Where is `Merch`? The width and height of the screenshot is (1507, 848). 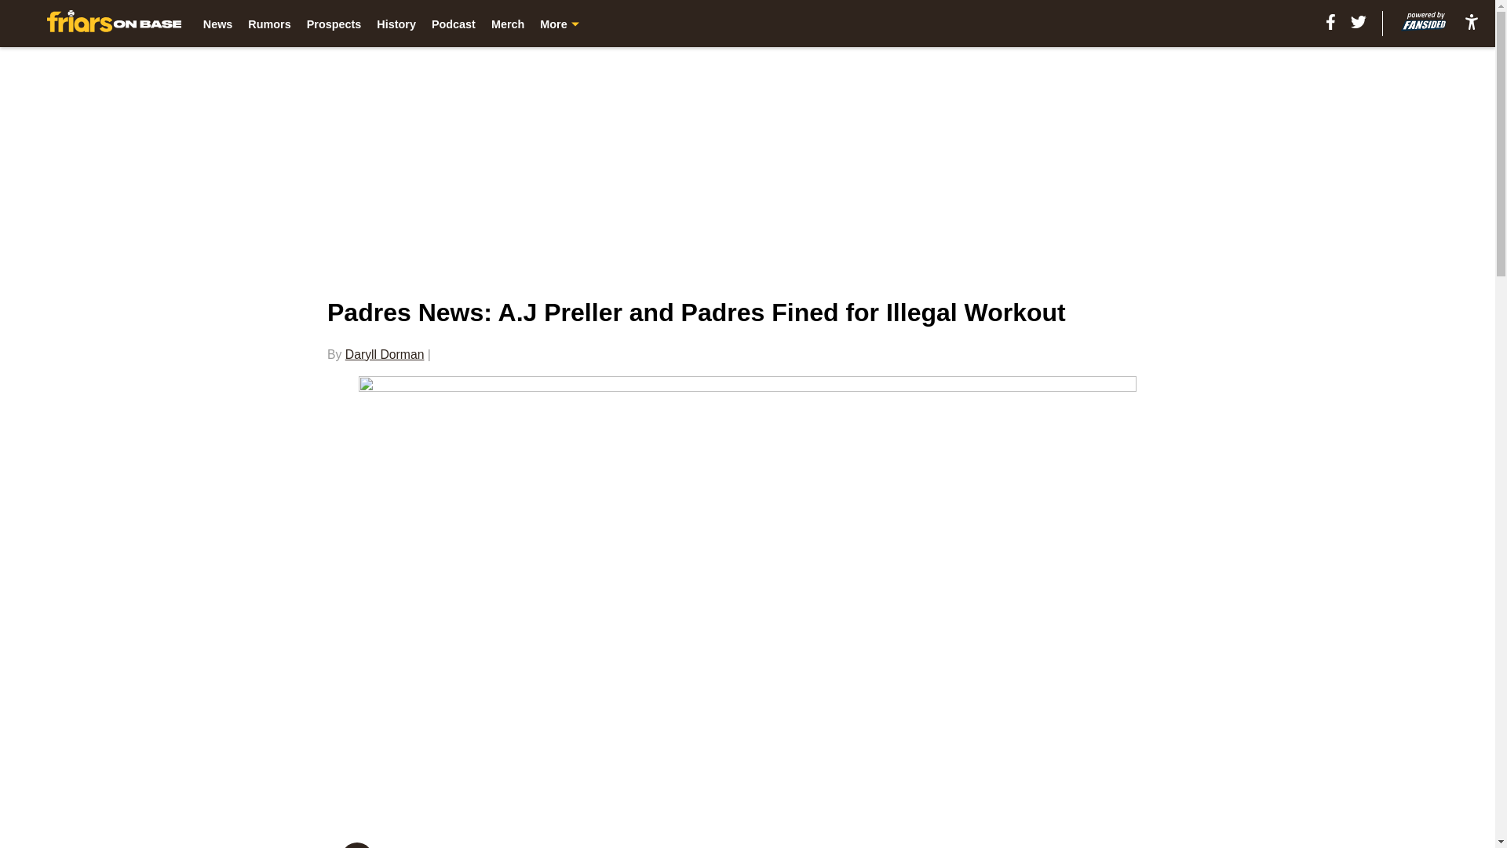
Merch is located at coordinates (507, 24).